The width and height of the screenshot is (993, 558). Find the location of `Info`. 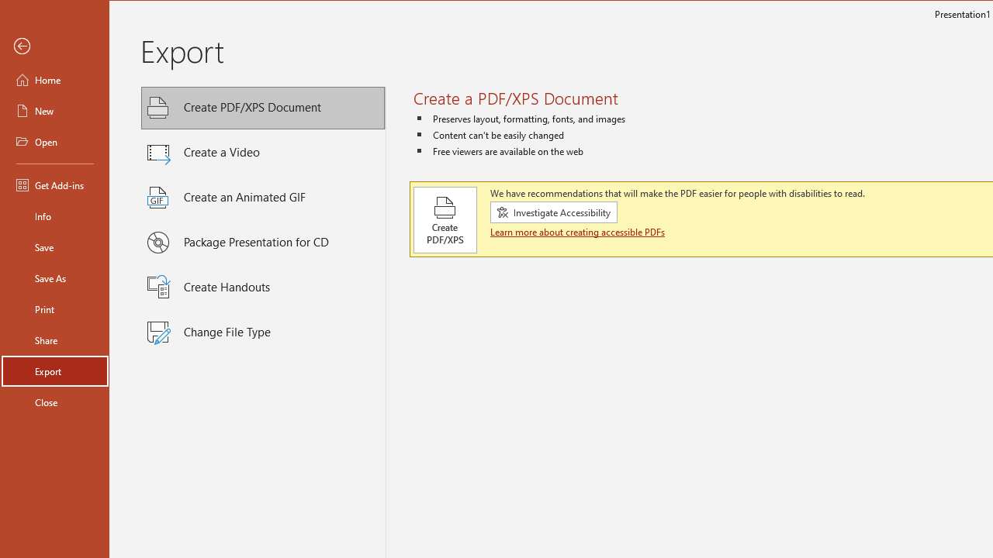

Info is located at coordinates (54, 215).